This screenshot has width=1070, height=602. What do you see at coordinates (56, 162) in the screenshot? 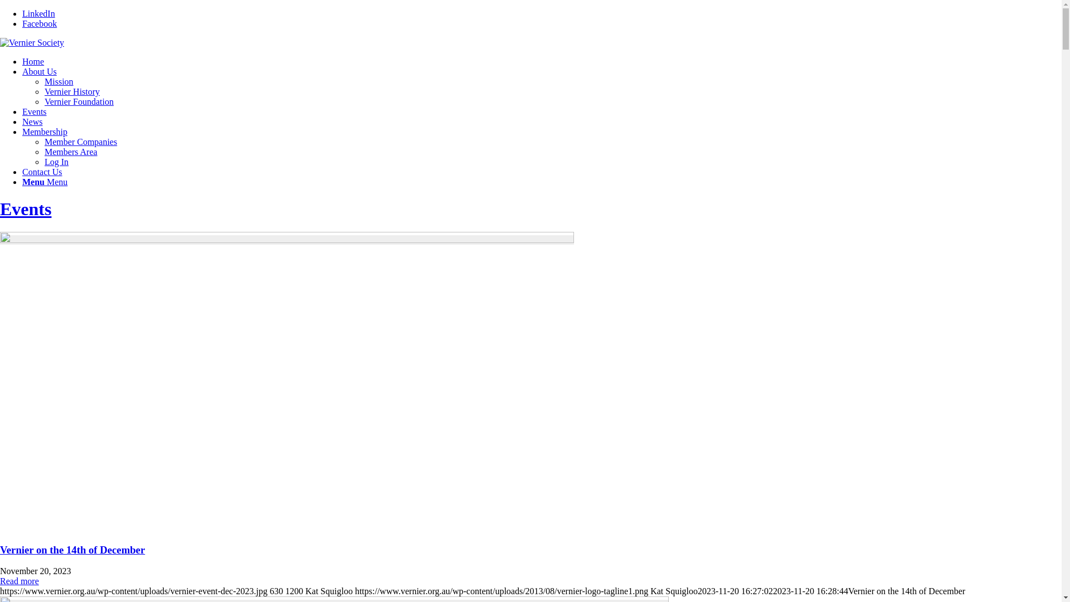
I see `Log In` at bounding box center [56, 162].